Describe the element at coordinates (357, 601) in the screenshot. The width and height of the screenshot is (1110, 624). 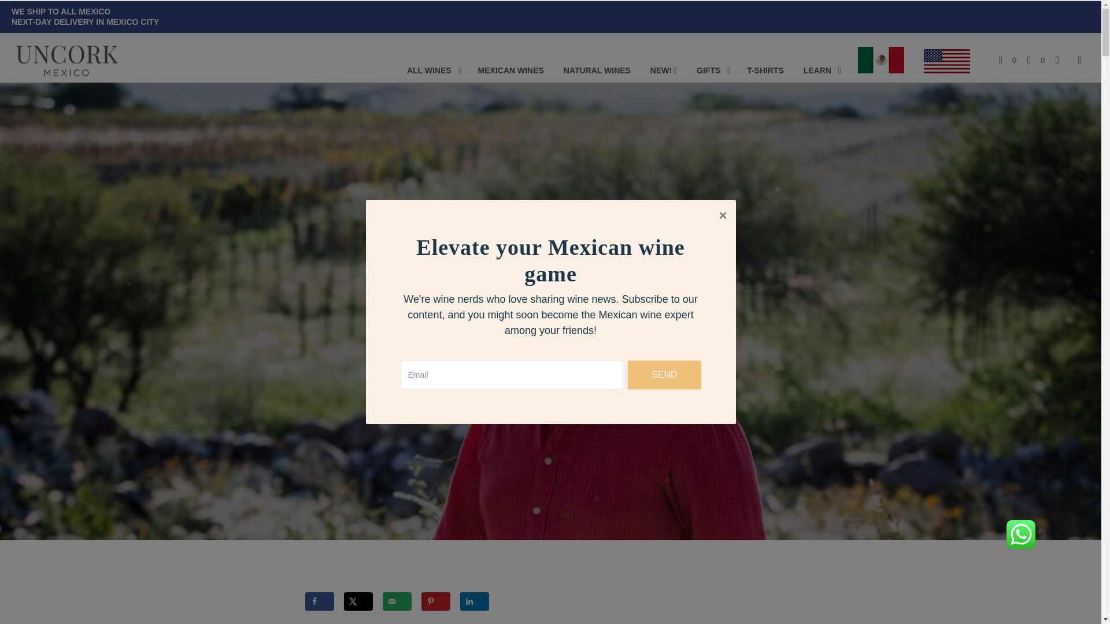
I see `Share on X` at that location.